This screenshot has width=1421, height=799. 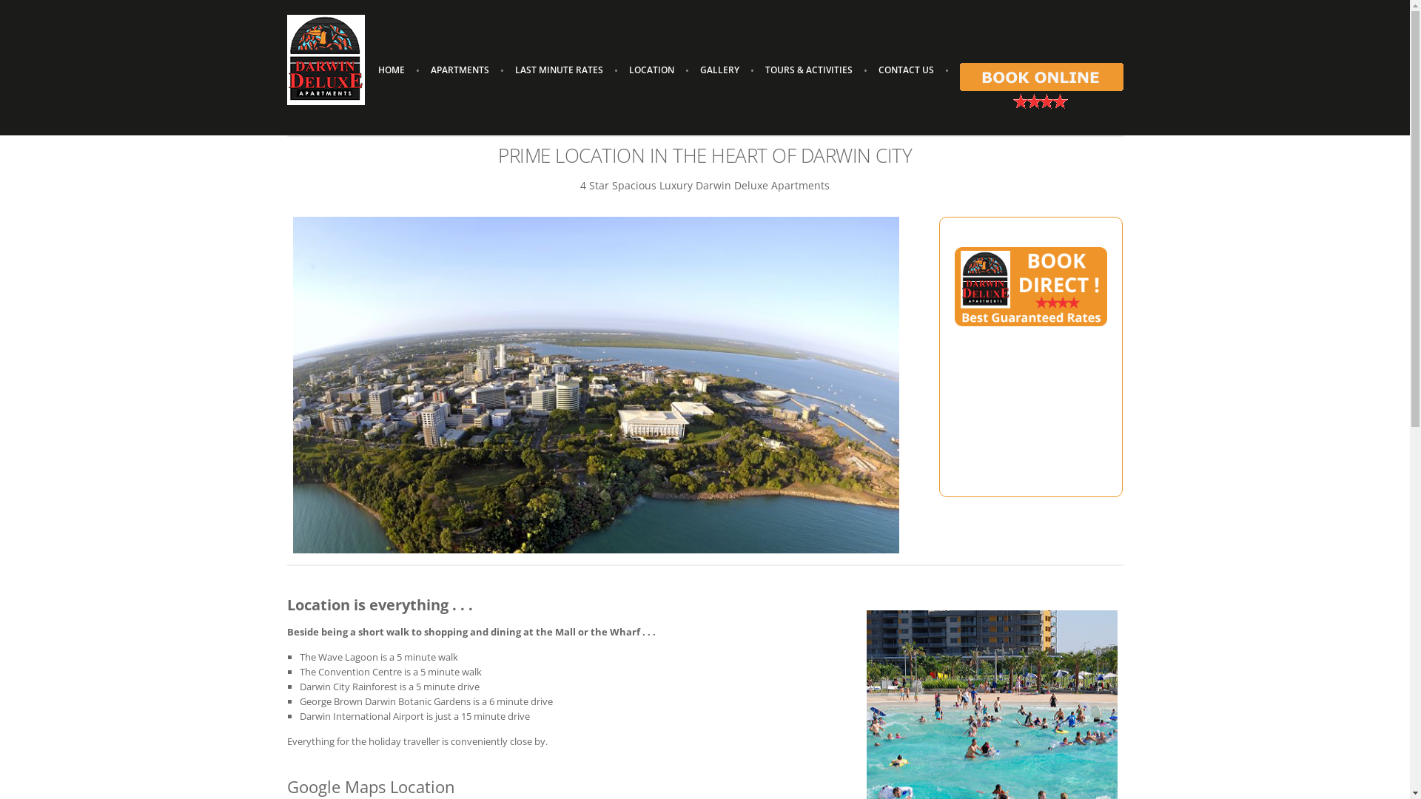 I want to click on HOME, so click(x=392, y=70).